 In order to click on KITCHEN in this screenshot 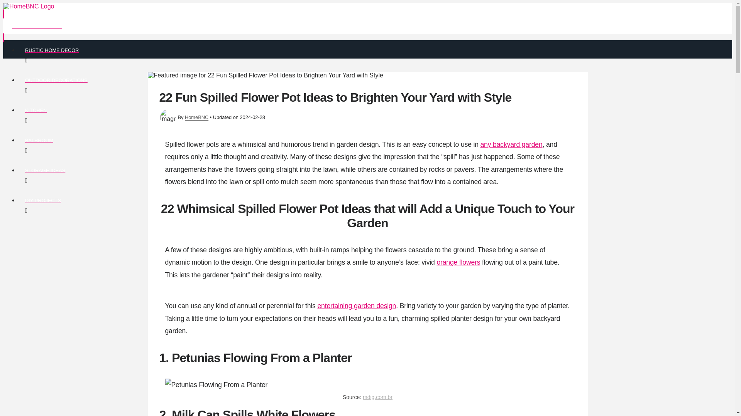, I will do `click(242, 115)`.